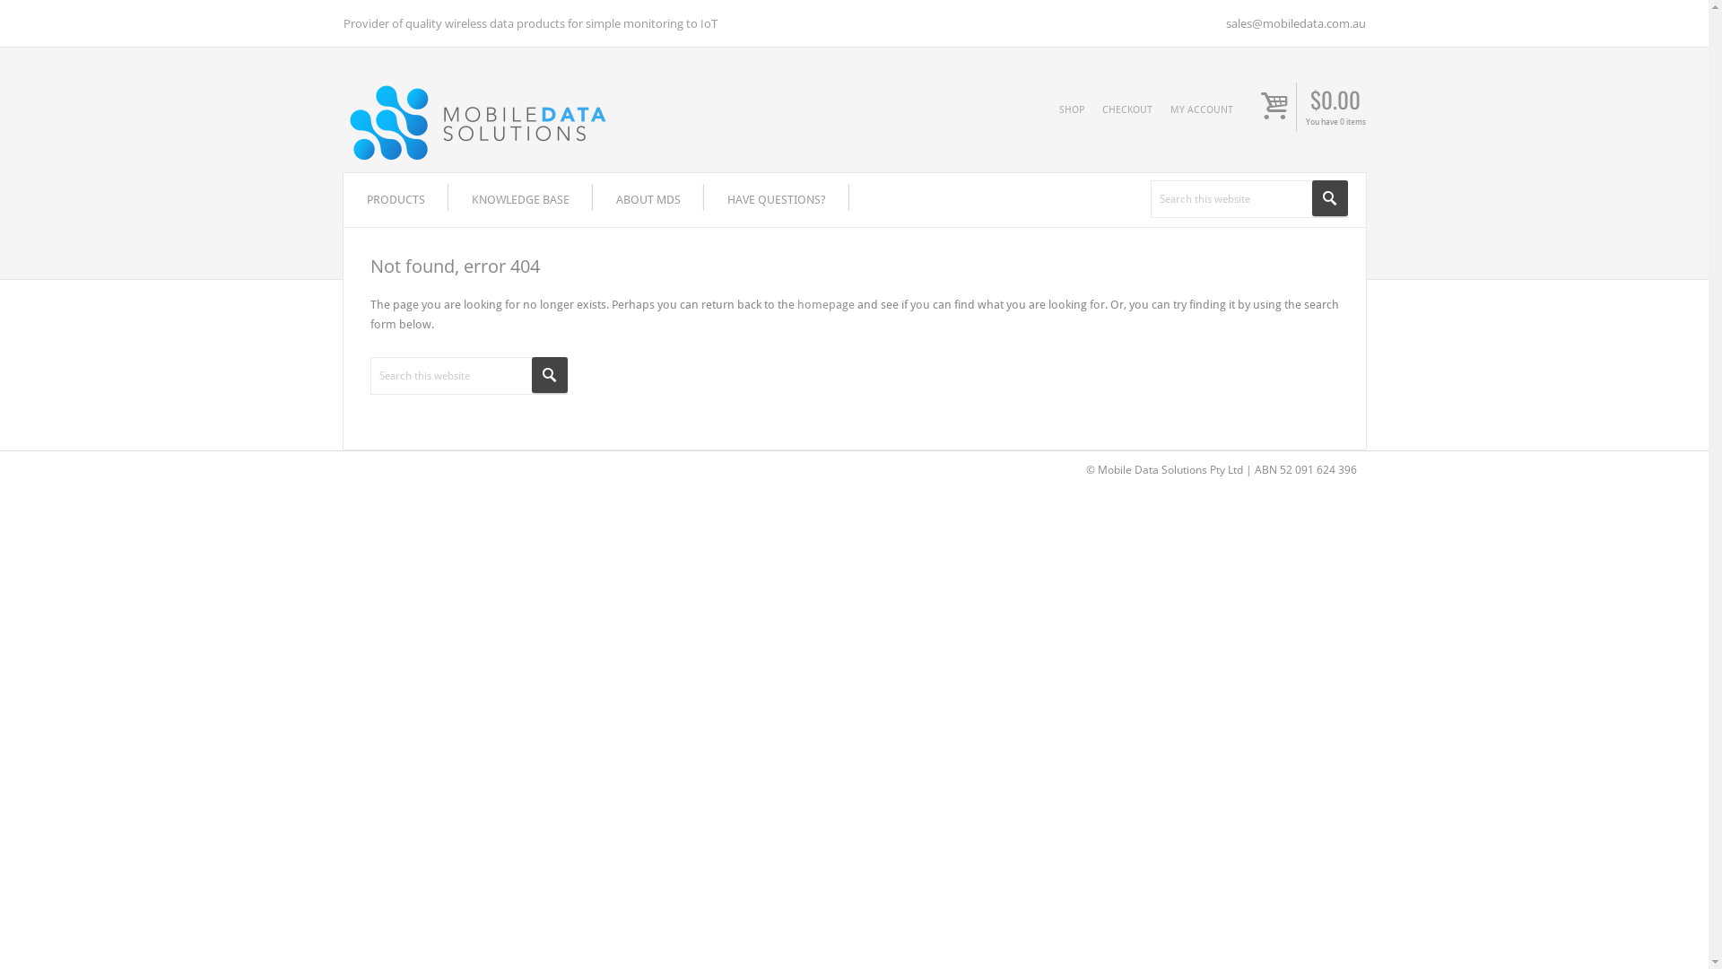 The width and height of the screenshot is (1722, 969). What do you see at coordinates (520, 200) in the screenshot?
I see `KNOWLEDGE BASE` at bounding box center [520, 200].